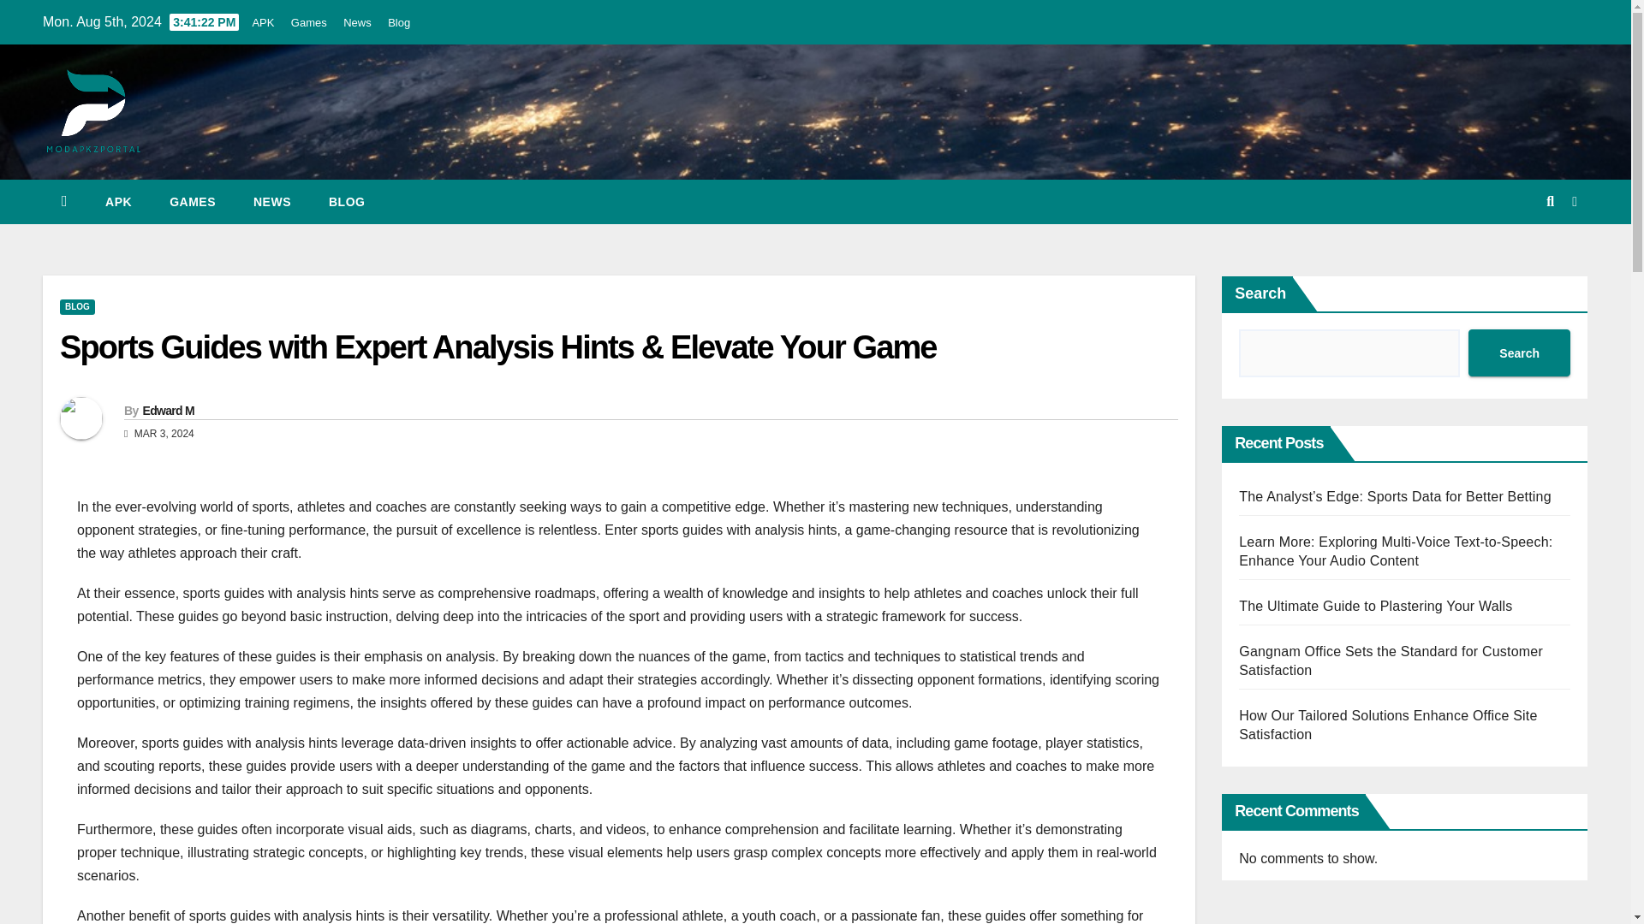  Describe the element at coordinates (118, 202) in the screenshot. I see `APK` at that location.